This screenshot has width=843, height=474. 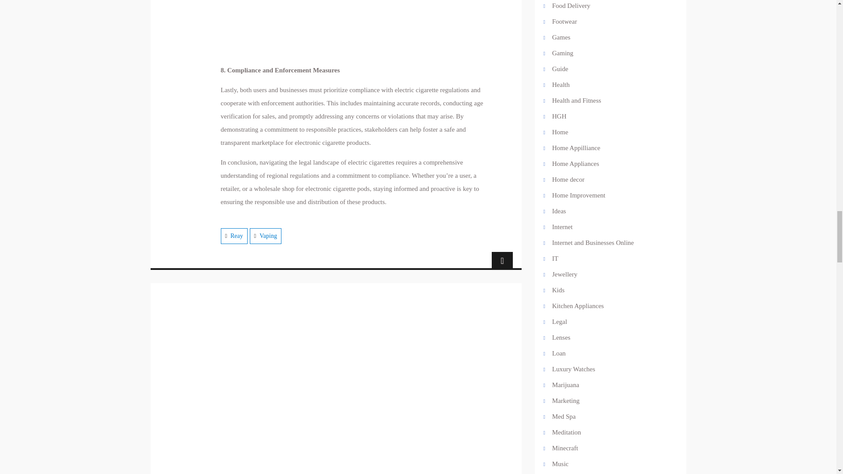 I want to click on Vaping, so click(x=268, y=236).